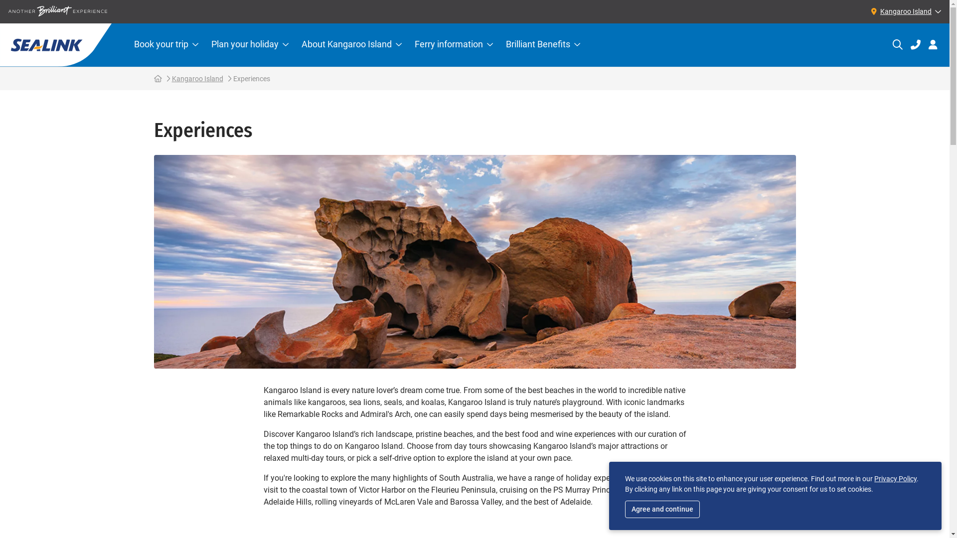 Image resolution: width=957 pixels, height=538 pixels. I want to click on Brilliant Benefits, so click(543, 45).